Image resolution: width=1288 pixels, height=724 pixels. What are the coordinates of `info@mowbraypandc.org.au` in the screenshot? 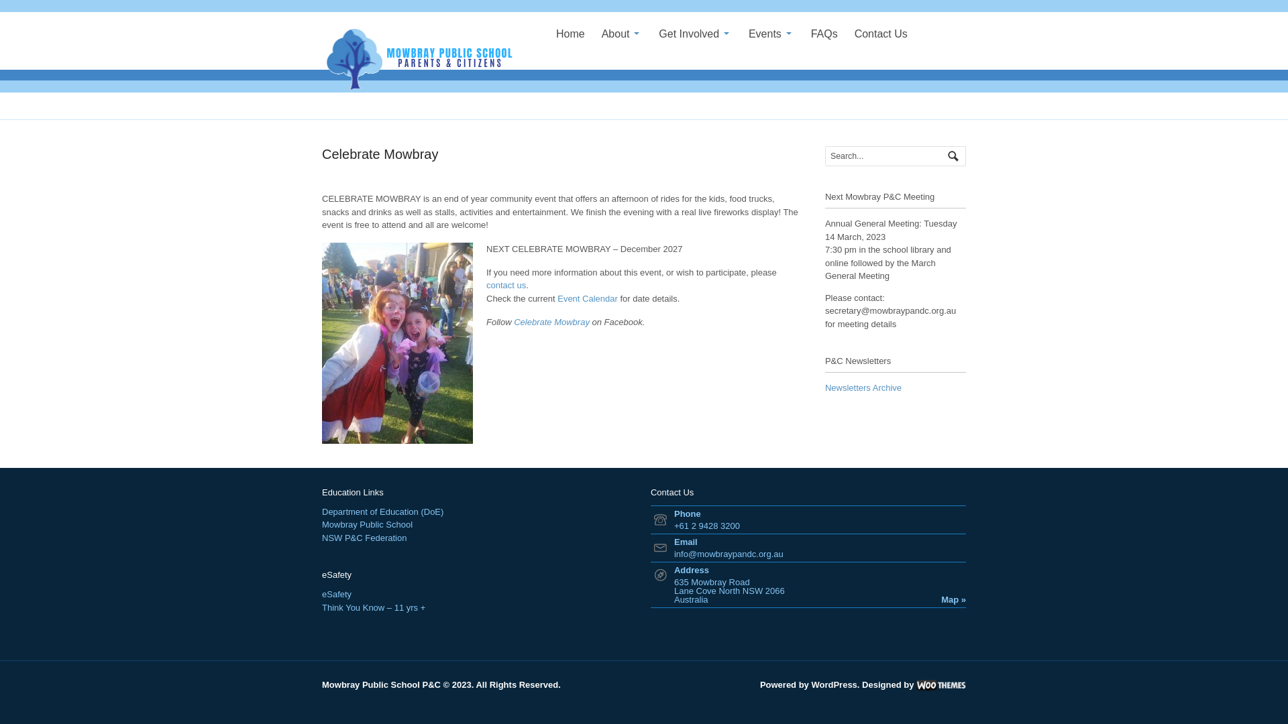 It's located at (729, 554).